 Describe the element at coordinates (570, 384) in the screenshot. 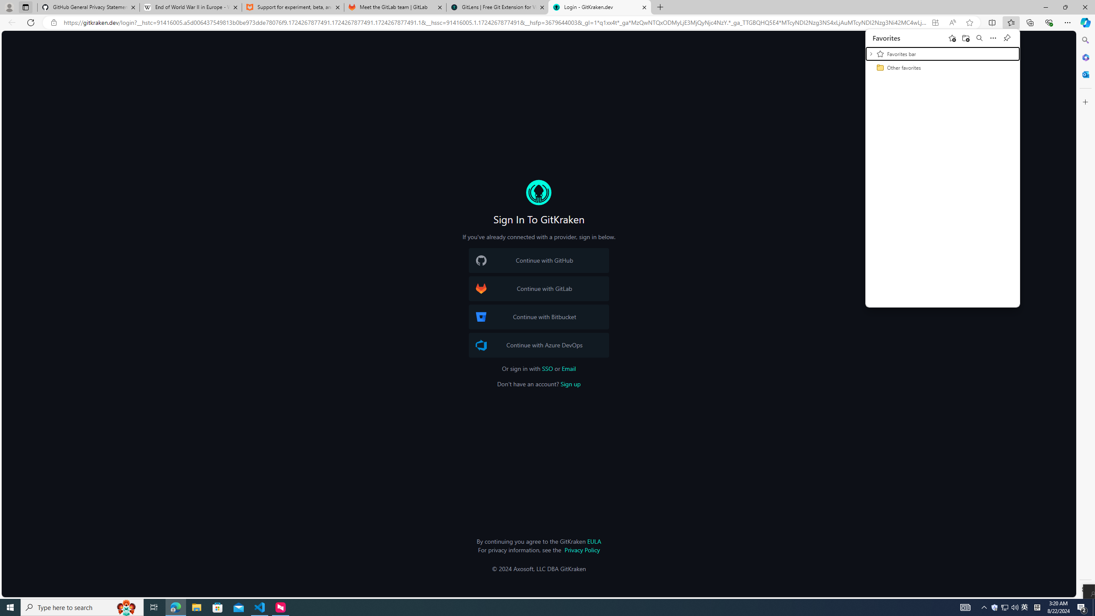

I see `Sign up` at that location.